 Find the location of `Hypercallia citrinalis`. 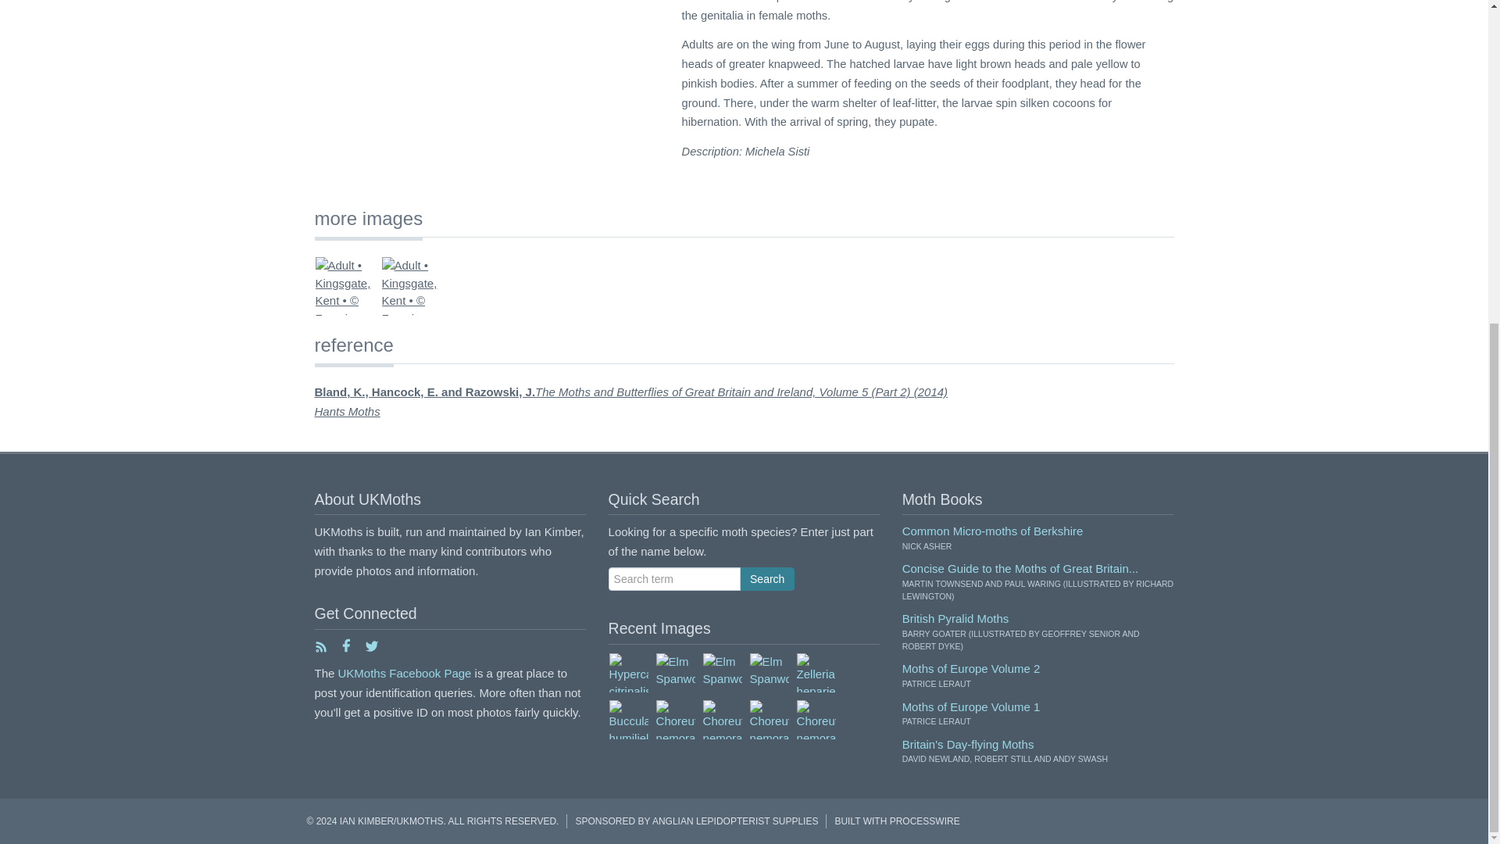

Hypercallia citrinalis is located at coordinates (628, 672).